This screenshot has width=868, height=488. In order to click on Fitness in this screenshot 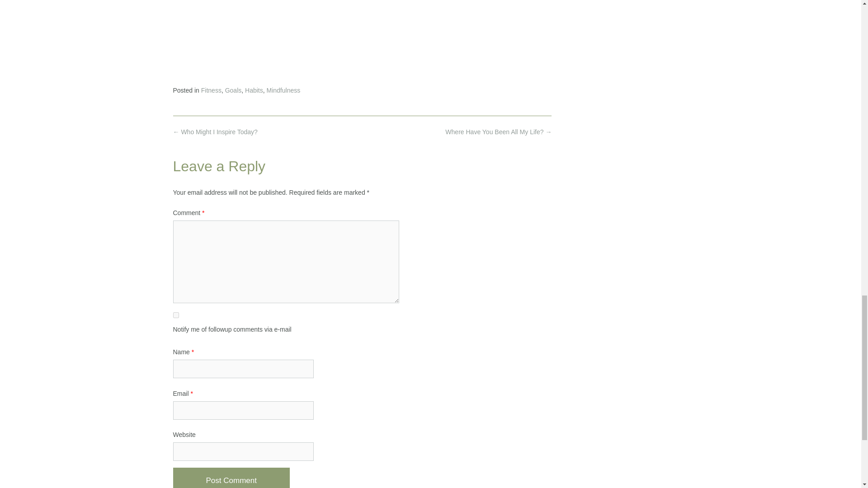, I will do `click(211, 90)`.